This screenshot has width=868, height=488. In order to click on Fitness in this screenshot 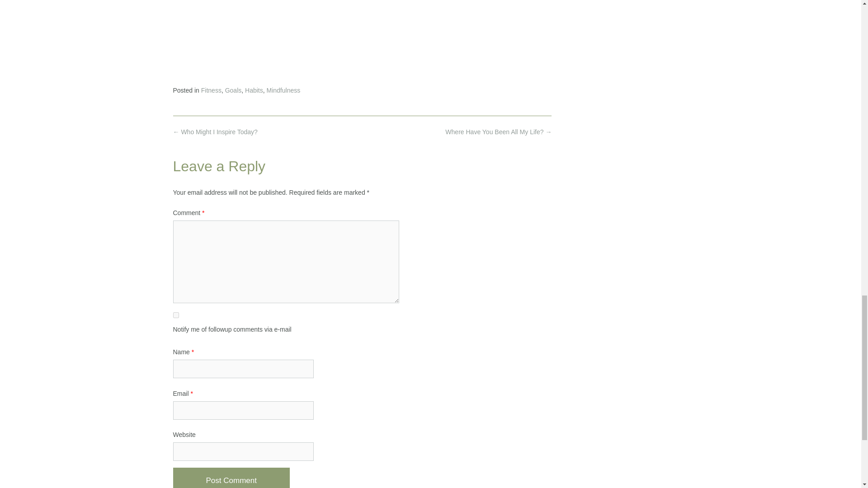, I will do `click(211, 90)`.